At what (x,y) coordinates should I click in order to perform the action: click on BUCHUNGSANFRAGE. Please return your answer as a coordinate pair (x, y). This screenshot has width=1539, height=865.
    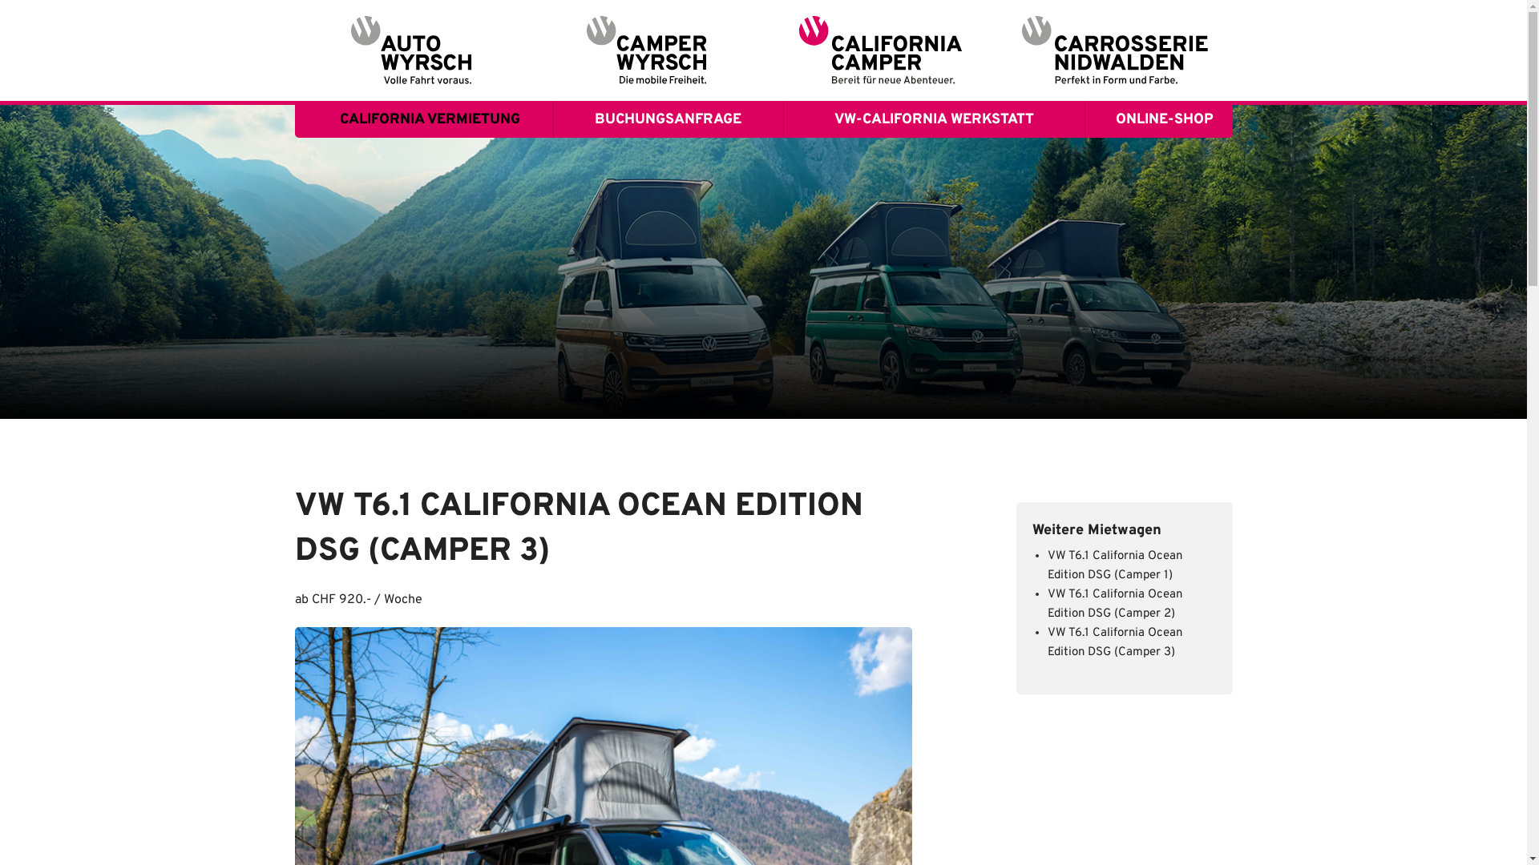
    Looking at the image, I should click on (669, 120).